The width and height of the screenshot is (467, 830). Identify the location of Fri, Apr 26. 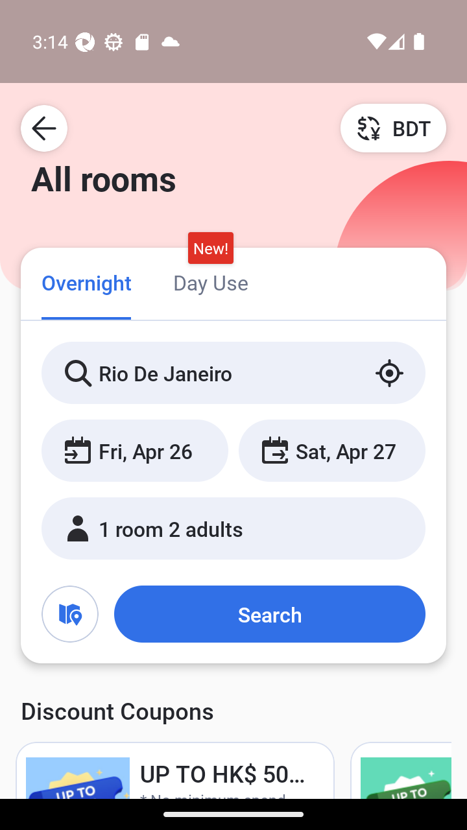
(135, 450).